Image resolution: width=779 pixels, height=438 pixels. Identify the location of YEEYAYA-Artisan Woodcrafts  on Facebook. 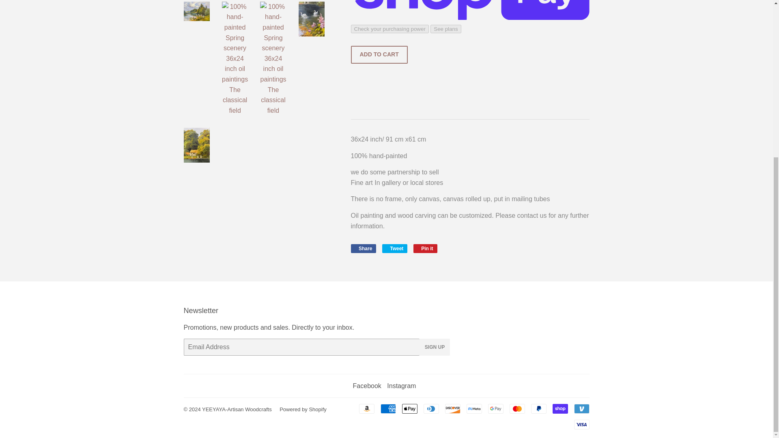
(388, 408).